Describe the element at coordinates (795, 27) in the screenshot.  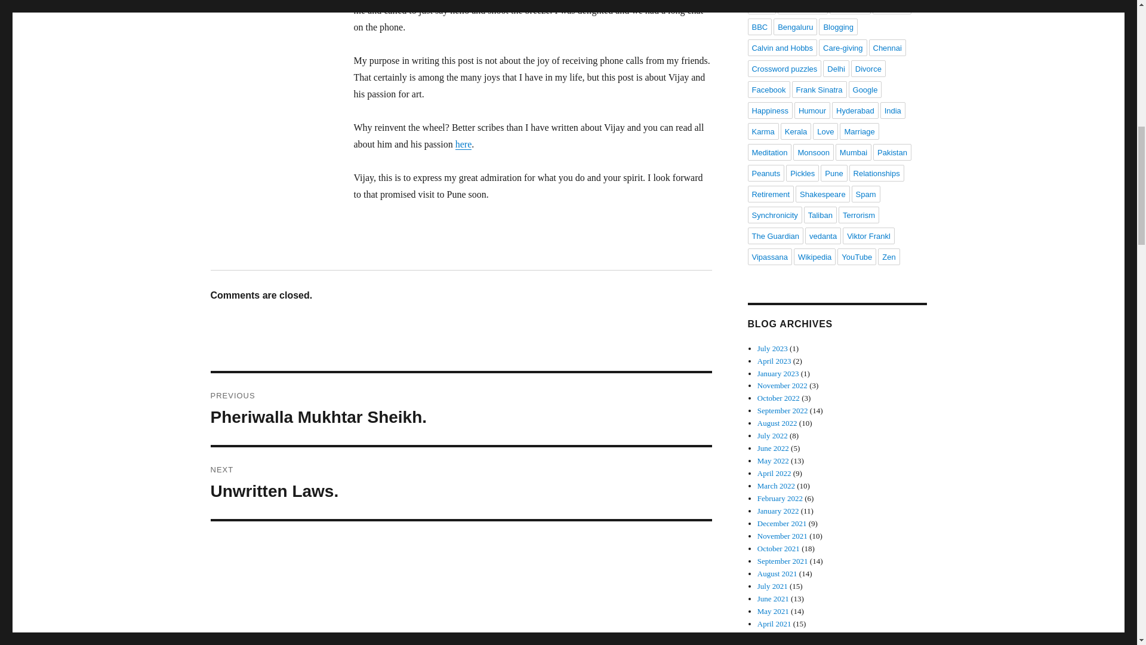
I see `Bengaluru` at that location.